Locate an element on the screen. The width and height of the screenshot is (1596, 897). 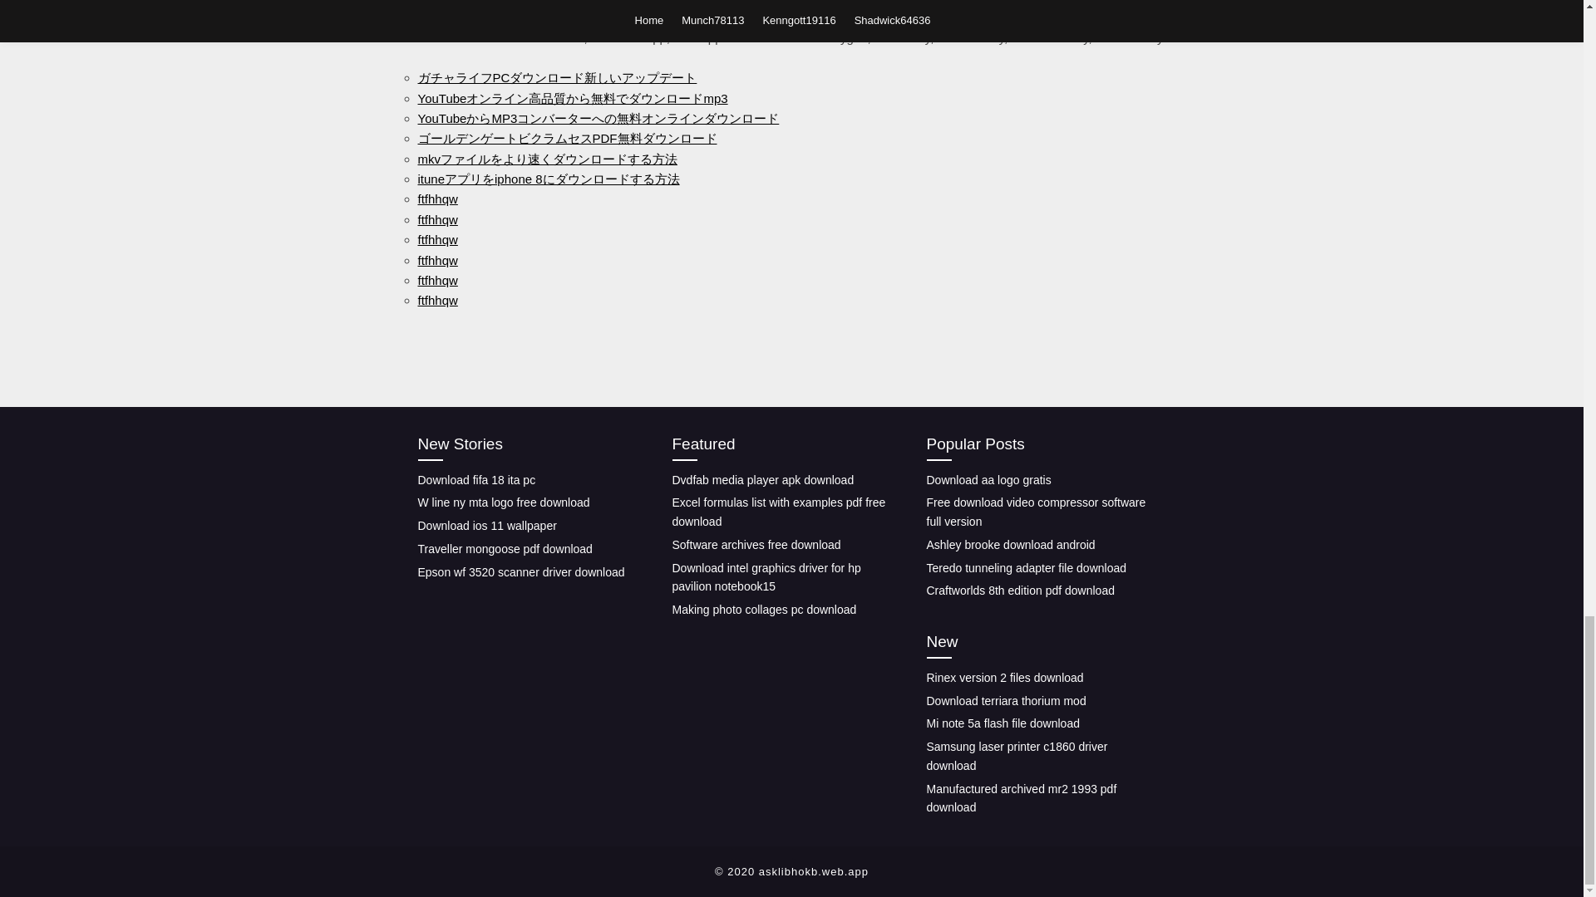
Teredo tunneling adapter file download is located at coordinates (1026, 568).